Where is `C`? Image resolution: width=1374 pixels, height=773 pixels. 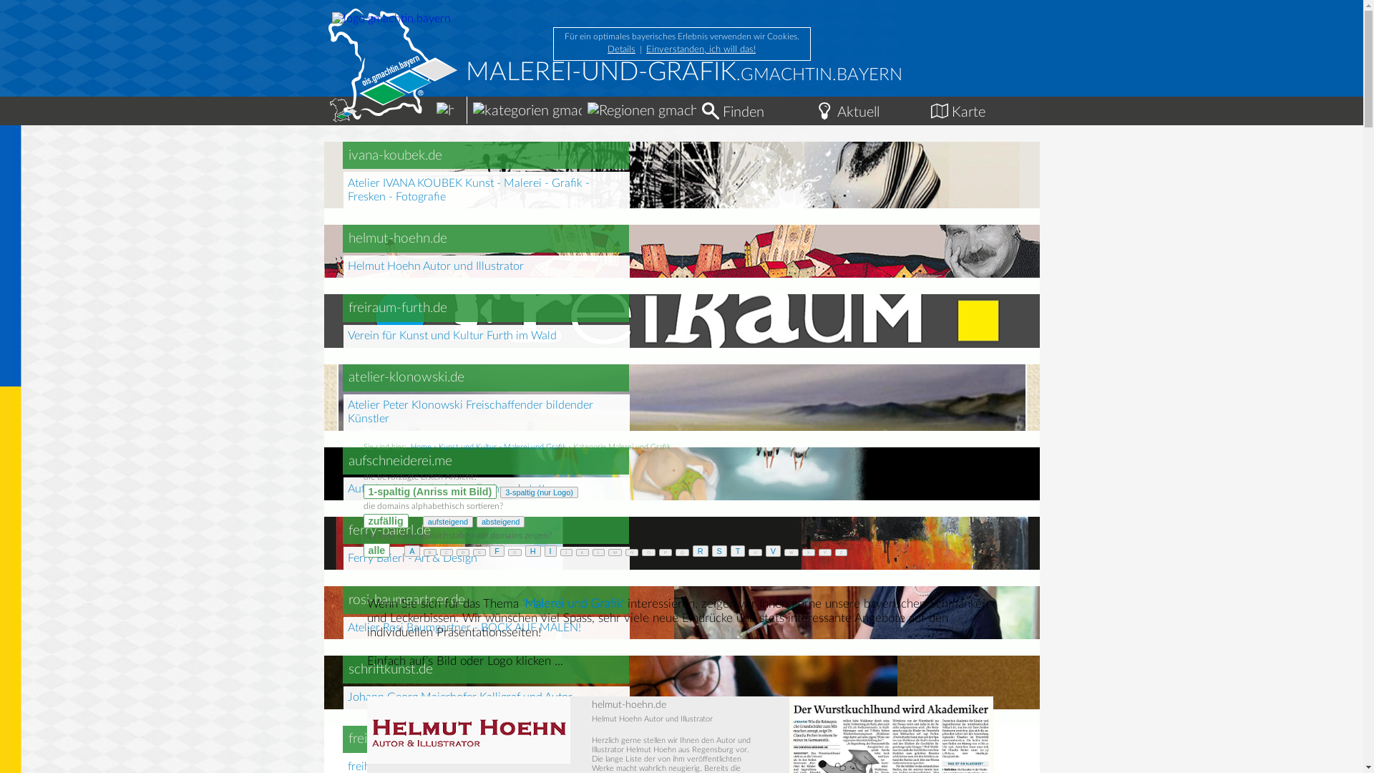
C is located at coordinates (447, 553).